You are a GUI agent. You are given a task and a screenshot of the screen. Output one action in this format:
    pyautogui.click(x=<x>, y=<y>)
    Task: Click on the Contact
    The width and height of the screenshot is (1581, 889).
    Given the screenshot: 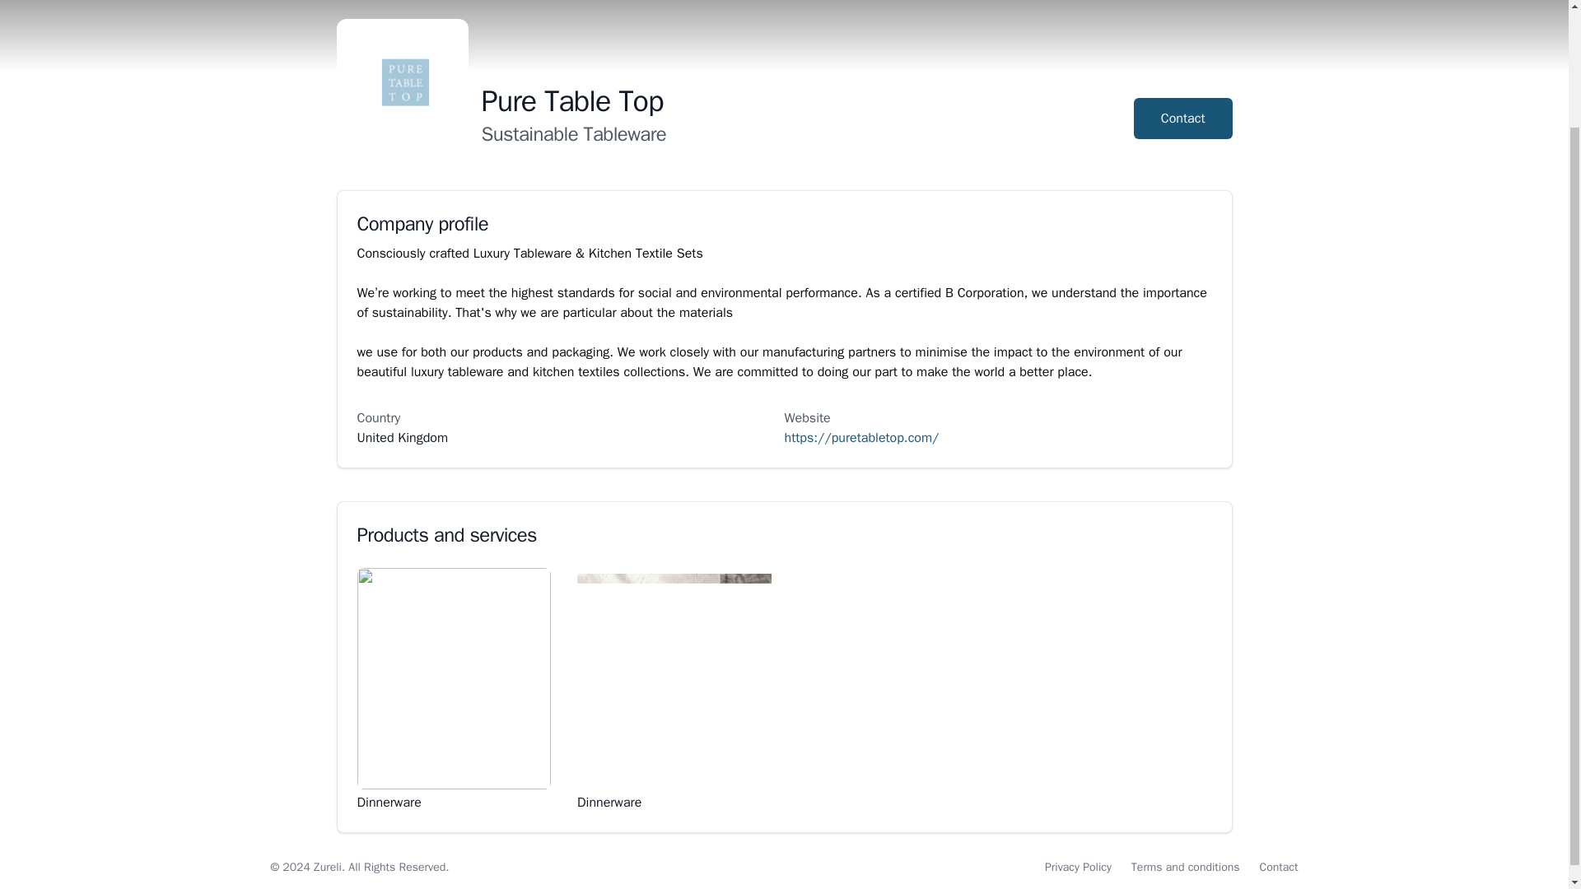 What is the action you would take?
    pyautogui.click(x=1279, y=867)
    